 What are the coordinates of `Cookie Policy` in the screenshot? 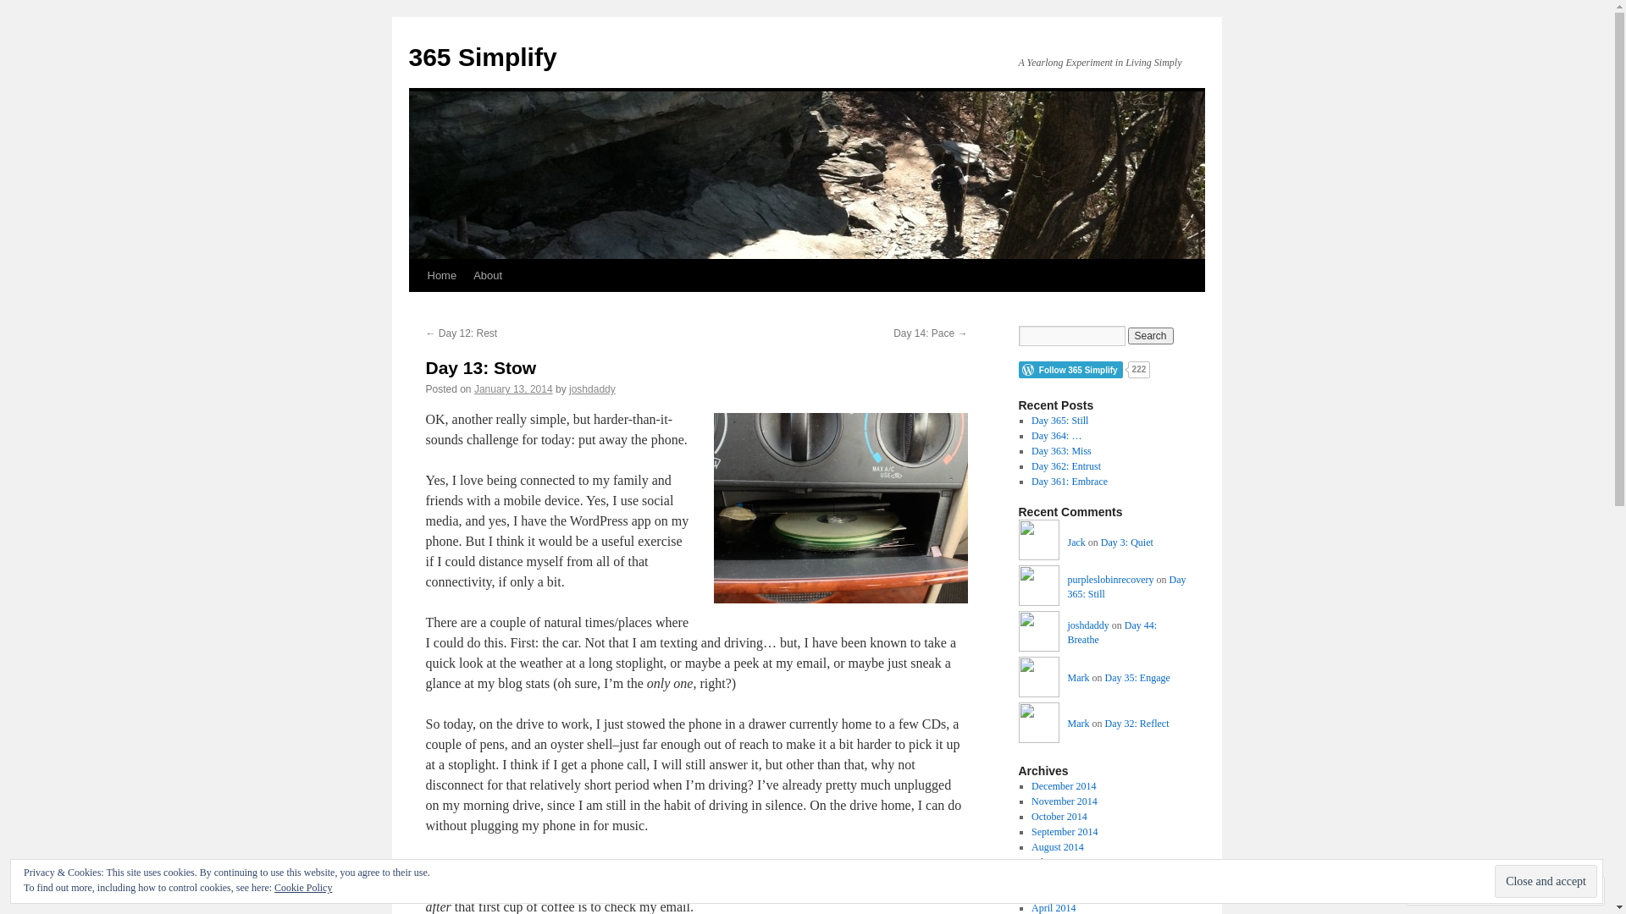 It's located at (303, 888).